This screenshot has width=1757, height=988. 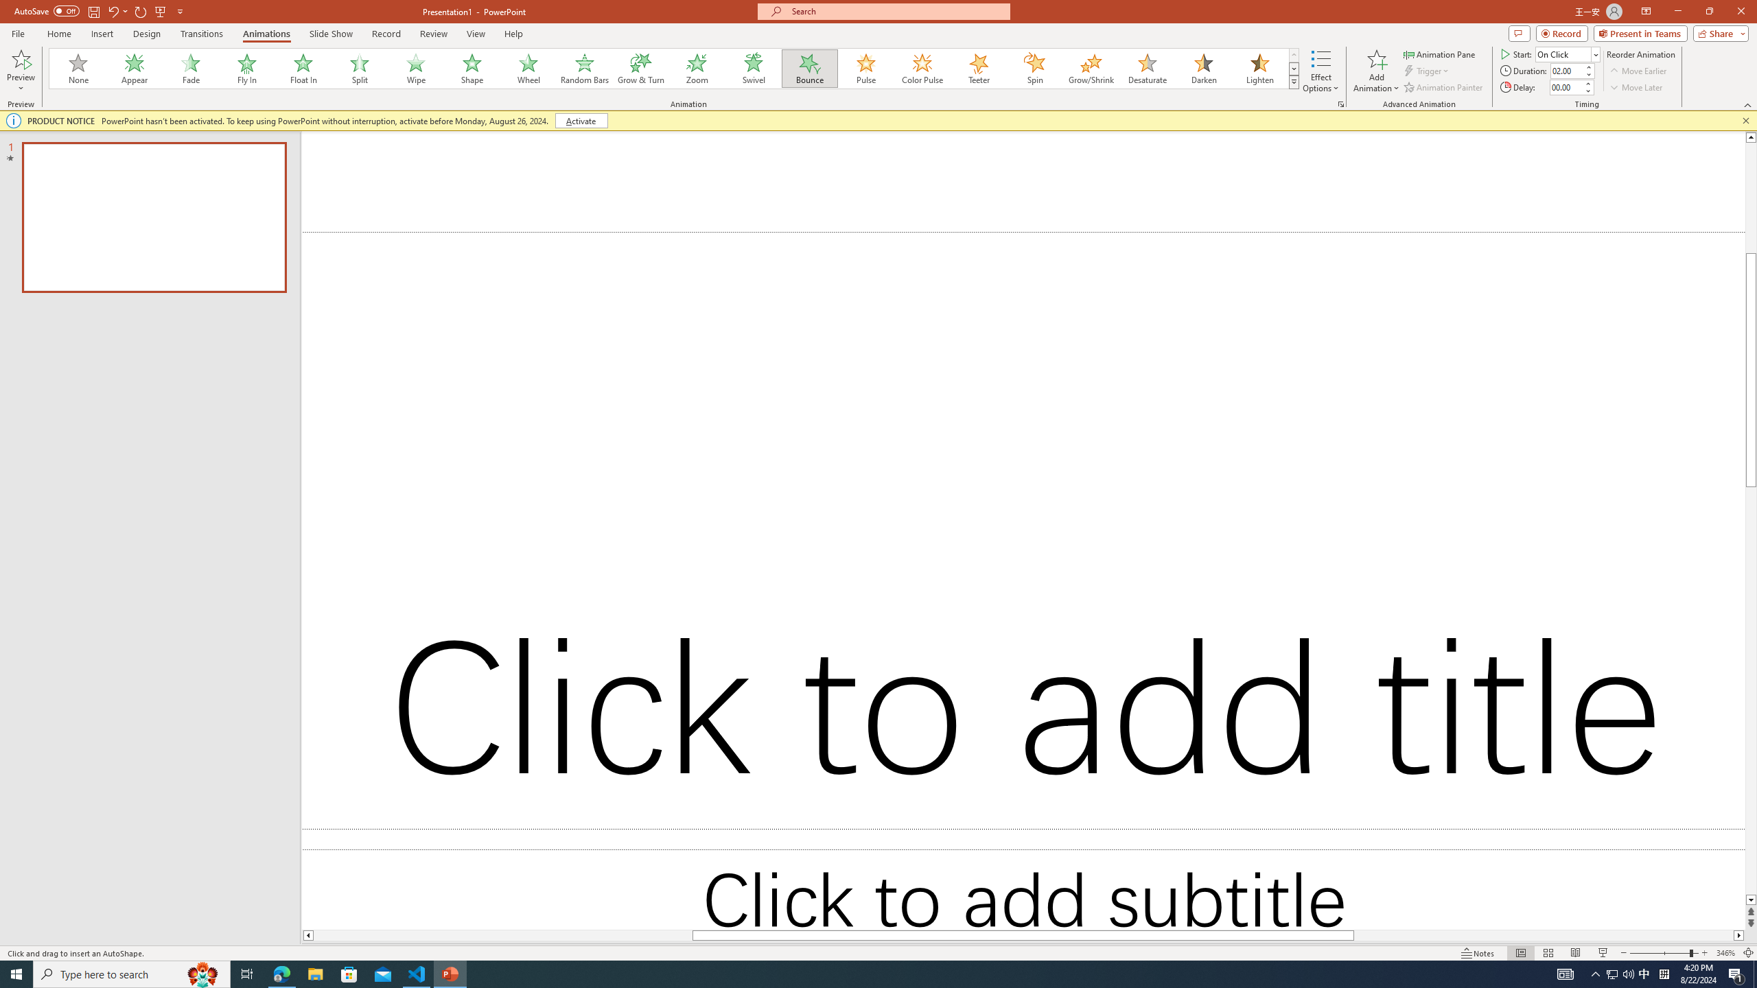 I want to click on Minimize, so click(x=1677, y=12).